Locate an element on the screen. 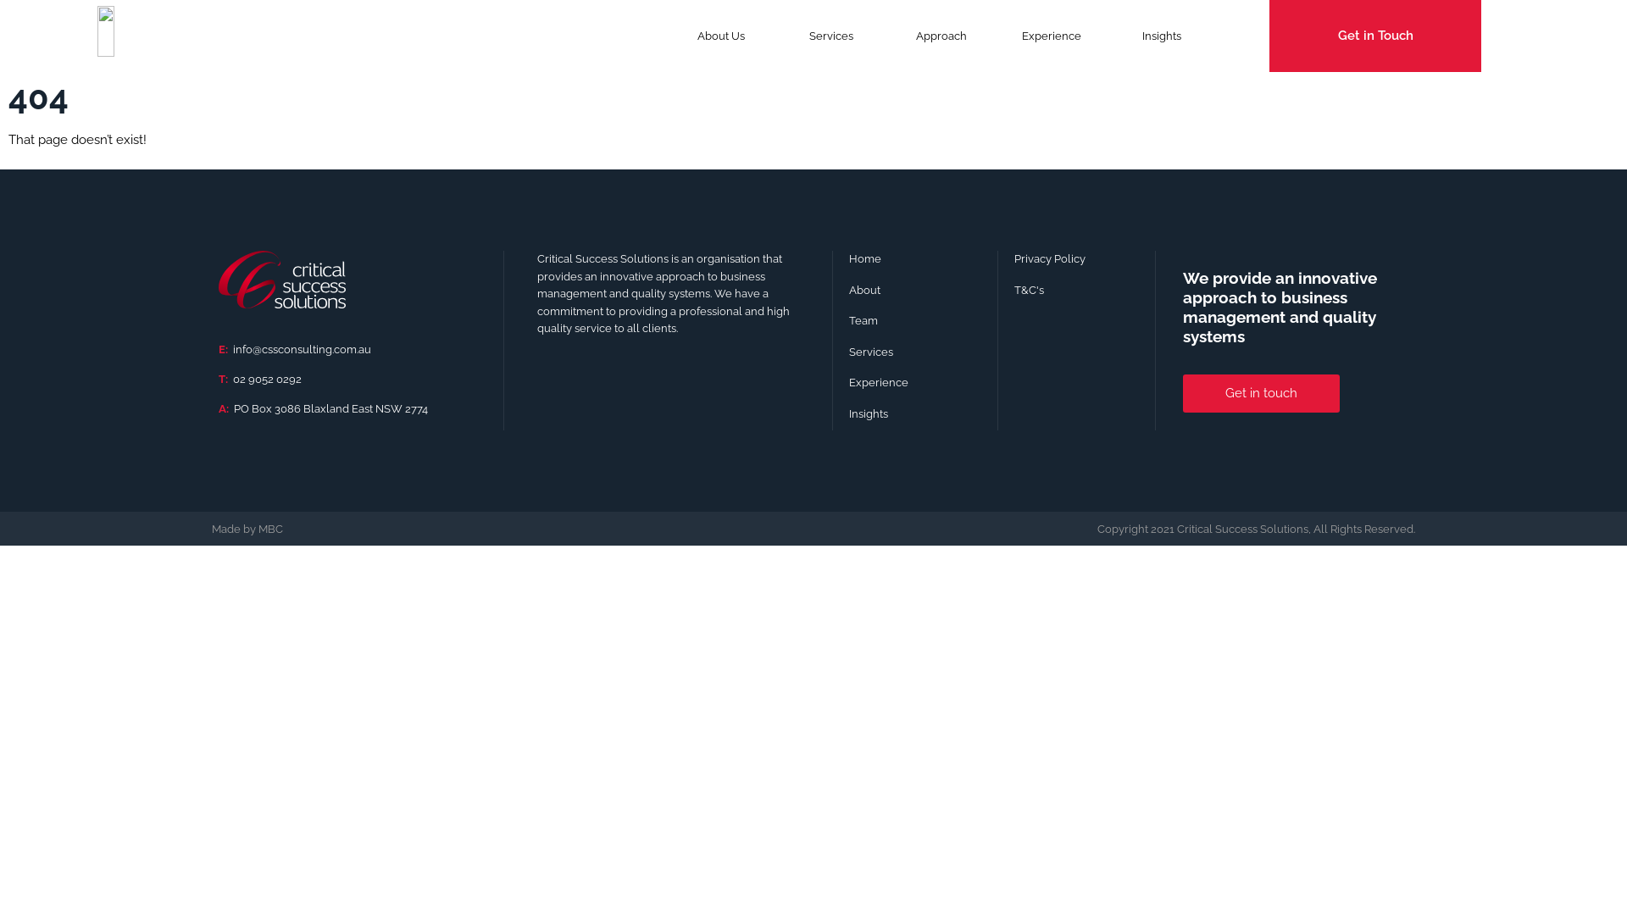 The image size is (1627, 915). Home is located at coordinates (915, 259).